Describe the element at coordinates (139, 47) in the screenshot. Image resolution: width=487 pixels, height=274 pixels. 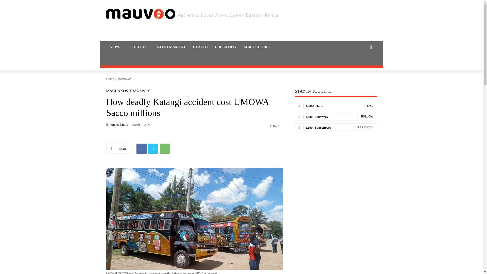
I see `POLITICS` at that location.